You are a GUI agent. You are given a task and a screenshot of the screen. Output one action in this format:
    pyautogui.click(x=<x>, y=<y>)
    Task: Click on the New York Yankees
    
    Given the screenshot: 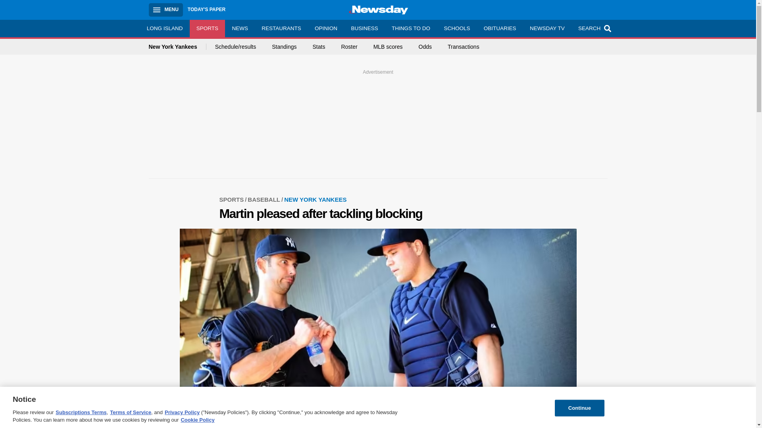 What is the action you would take?
    pyautogui.click(x=177, y=47)
    